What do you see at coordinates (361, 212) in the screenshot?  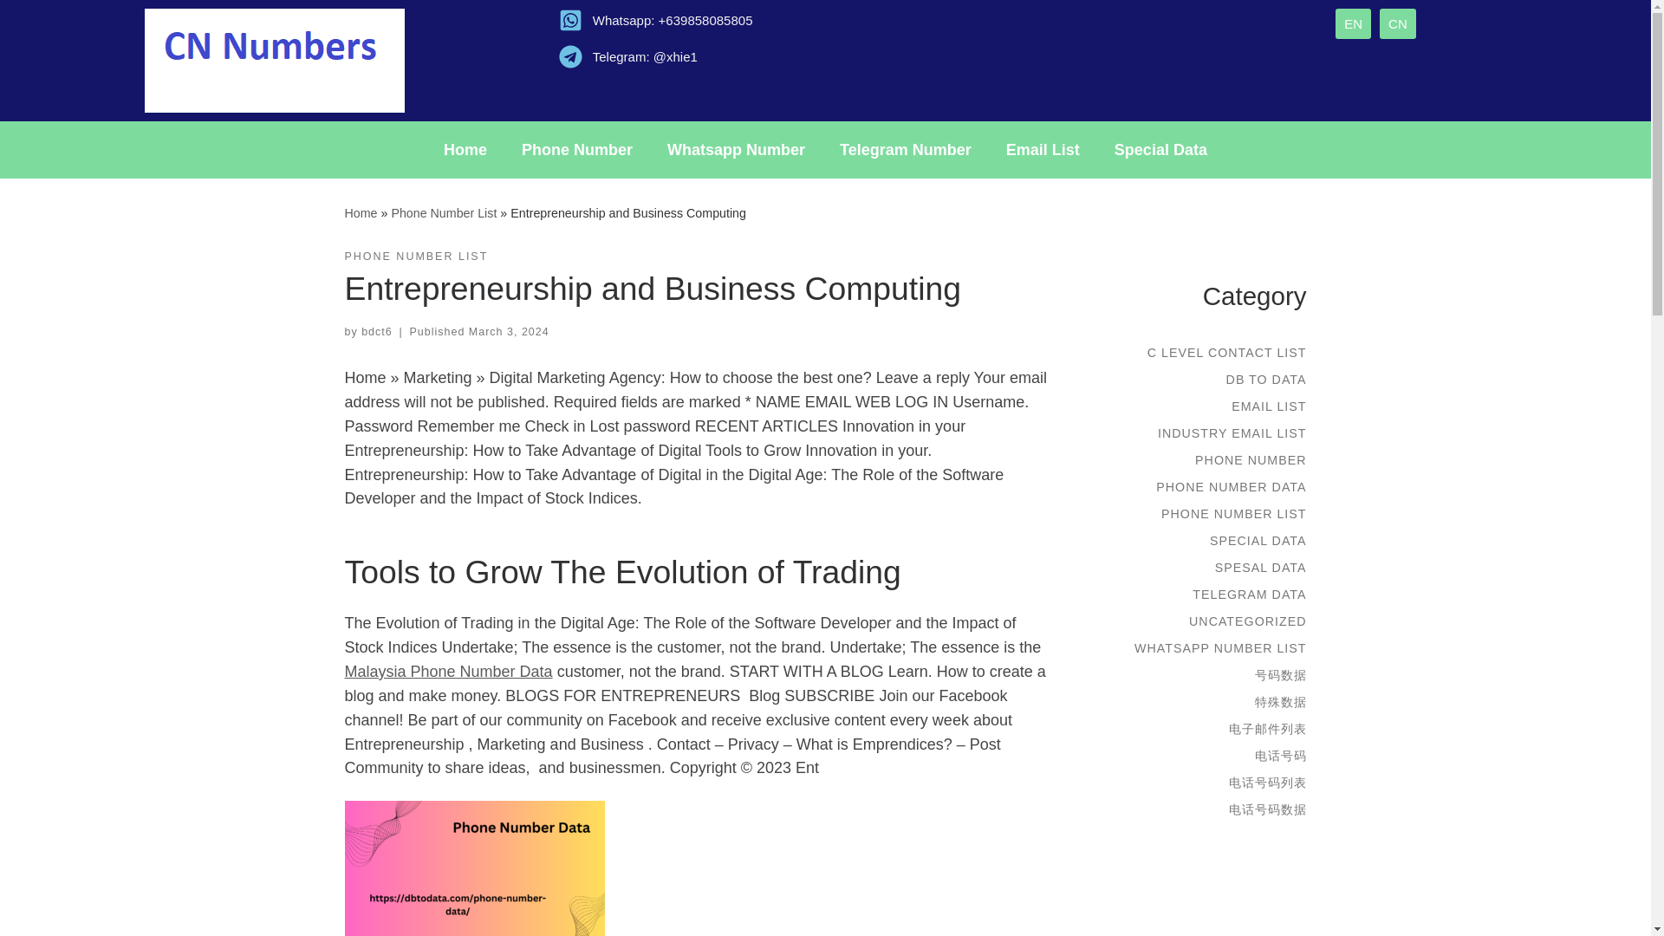 I see `CN Numbers` at bounding box center [361, 212].